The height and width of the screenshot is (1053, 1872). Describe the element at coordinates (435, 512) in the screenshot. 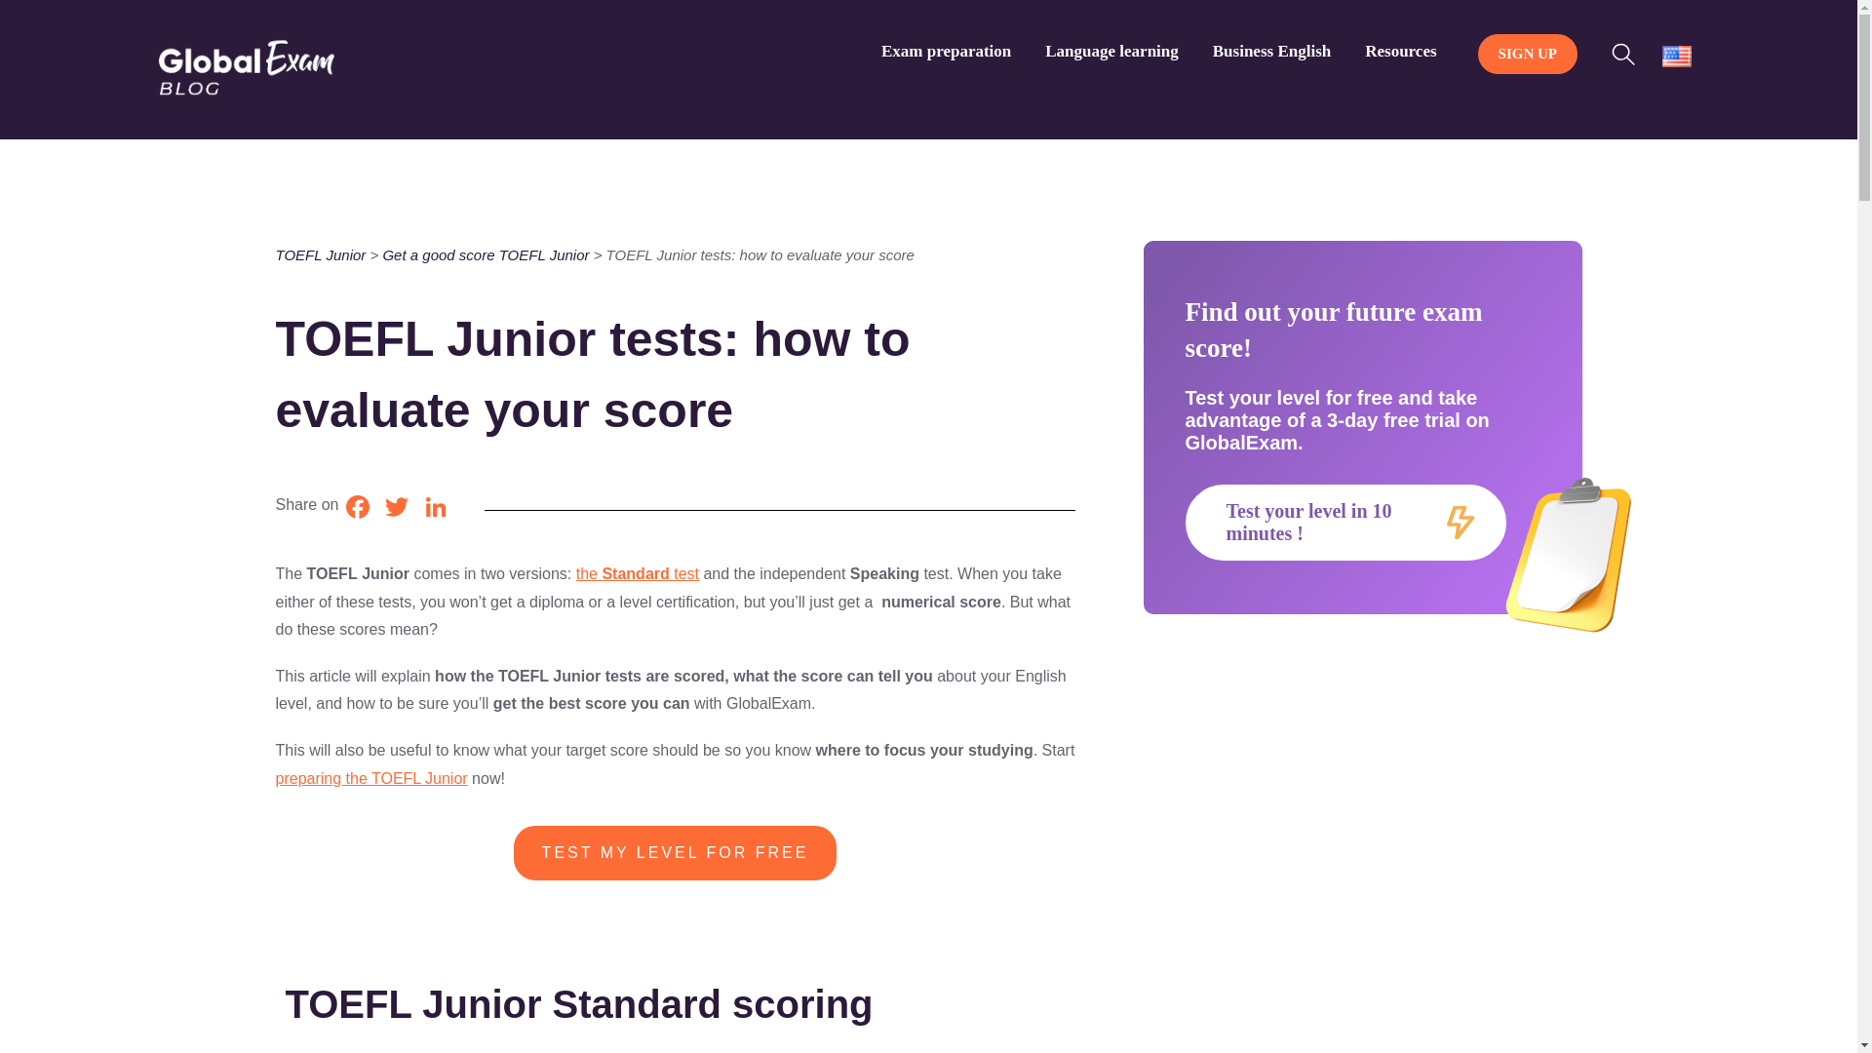

I see `LinkedIn` at that location.